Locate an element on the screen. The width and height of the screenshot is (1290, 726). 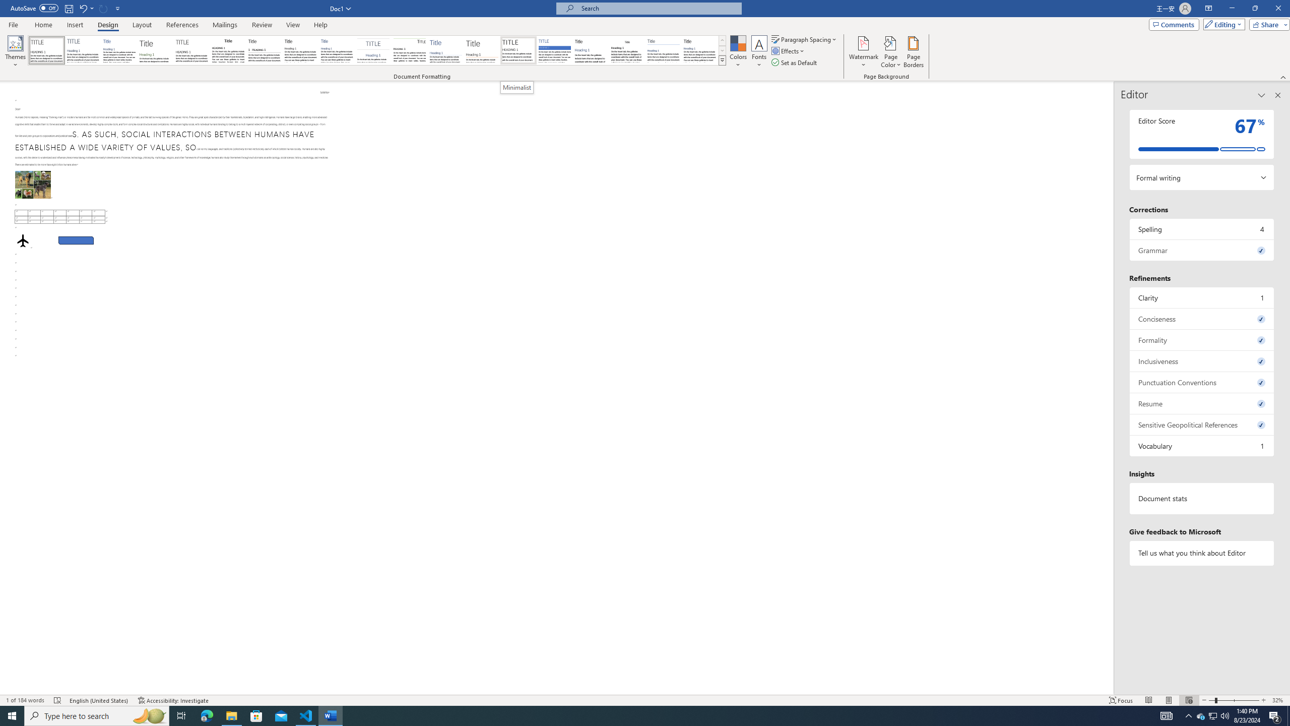
Page Color is located at coordinates (891, 52).